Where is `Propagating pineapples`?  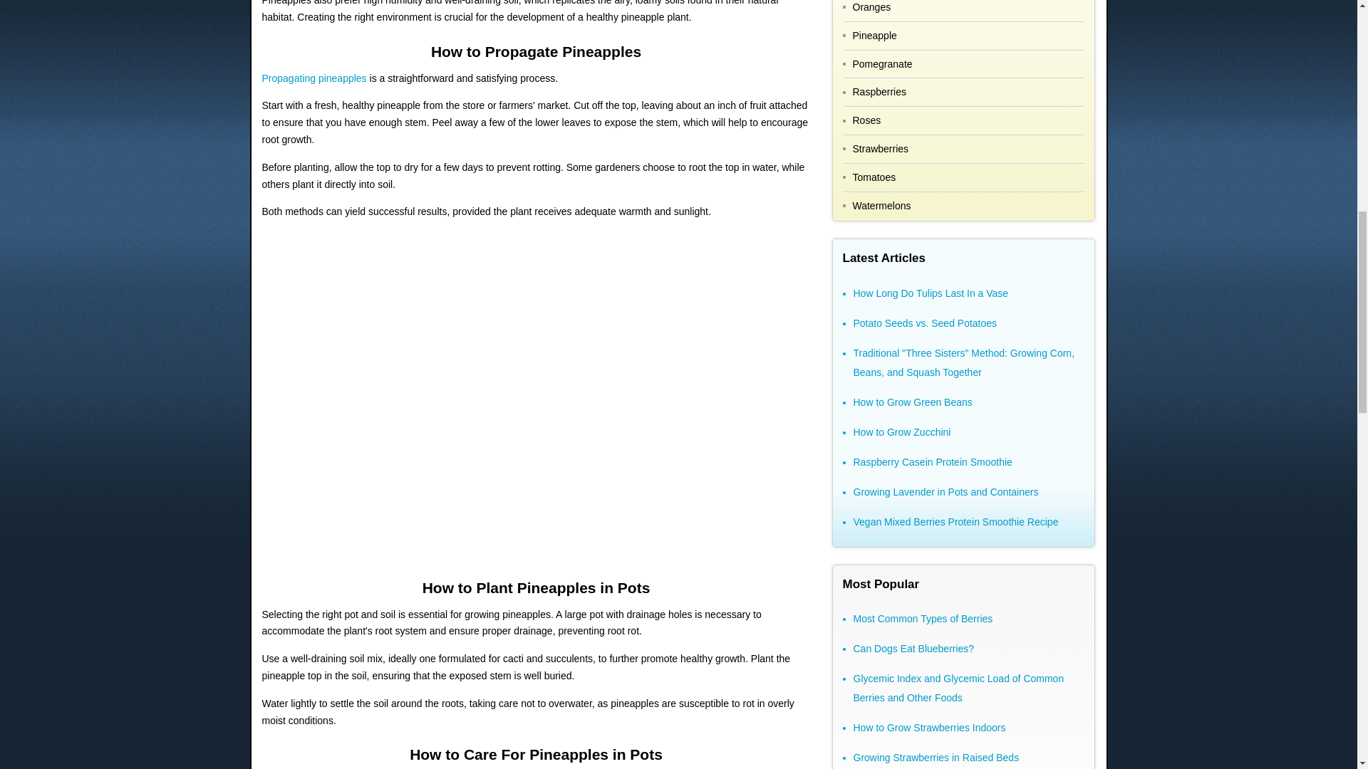
Propagating pineapples is located at coordinates (314, 78).